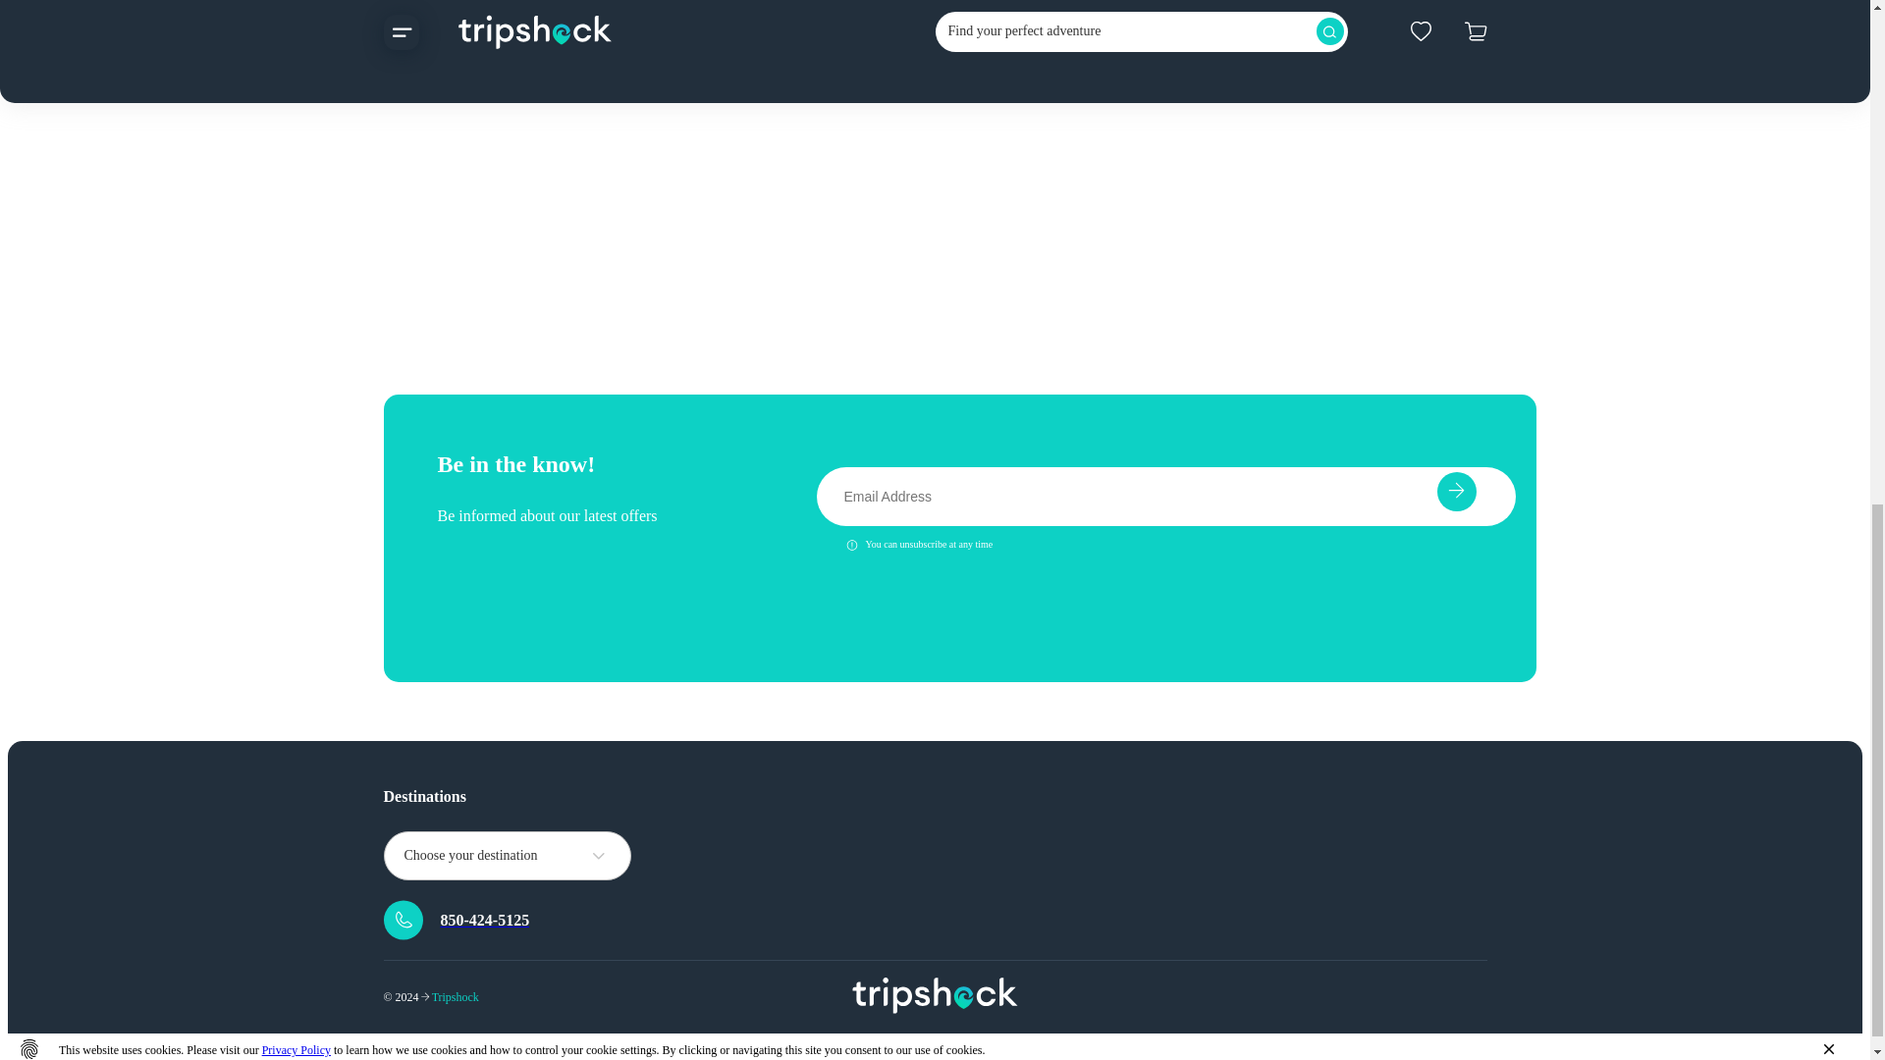 The image size is (1885, 1060). What do you see at coordinates (505, 919) in the screenshot?
I see `850-424-5125` at bounding box center [505, 919].